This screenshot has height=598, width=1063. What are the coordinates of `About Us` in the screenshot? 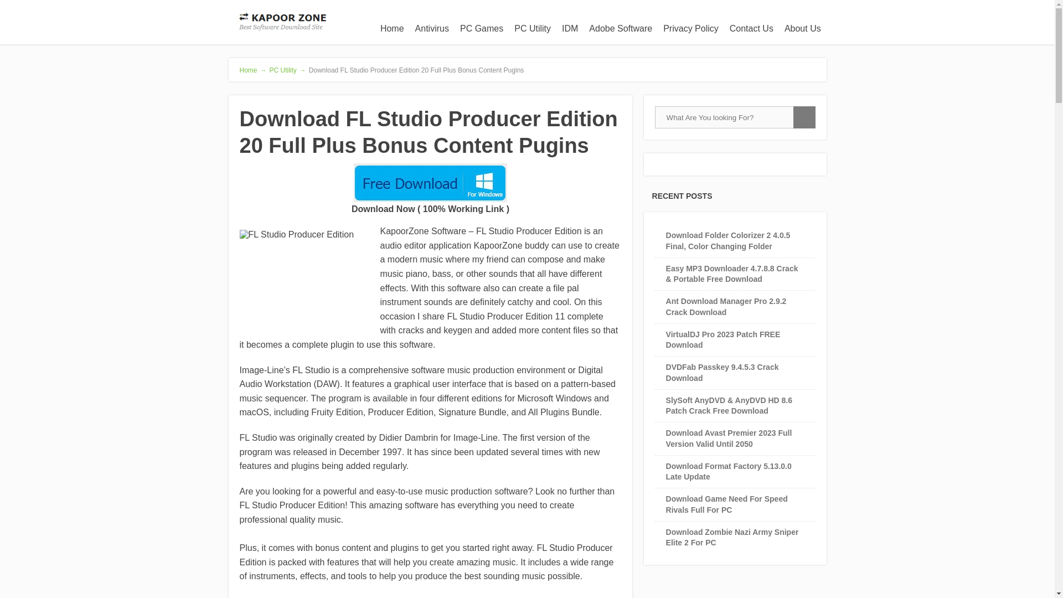 It's located at (803, 29).